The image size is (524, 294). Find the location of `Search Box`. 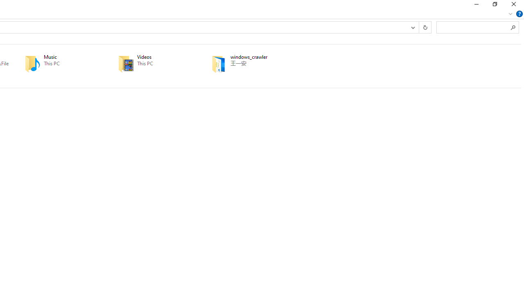

Search Box is located at coordinates (473, 27).